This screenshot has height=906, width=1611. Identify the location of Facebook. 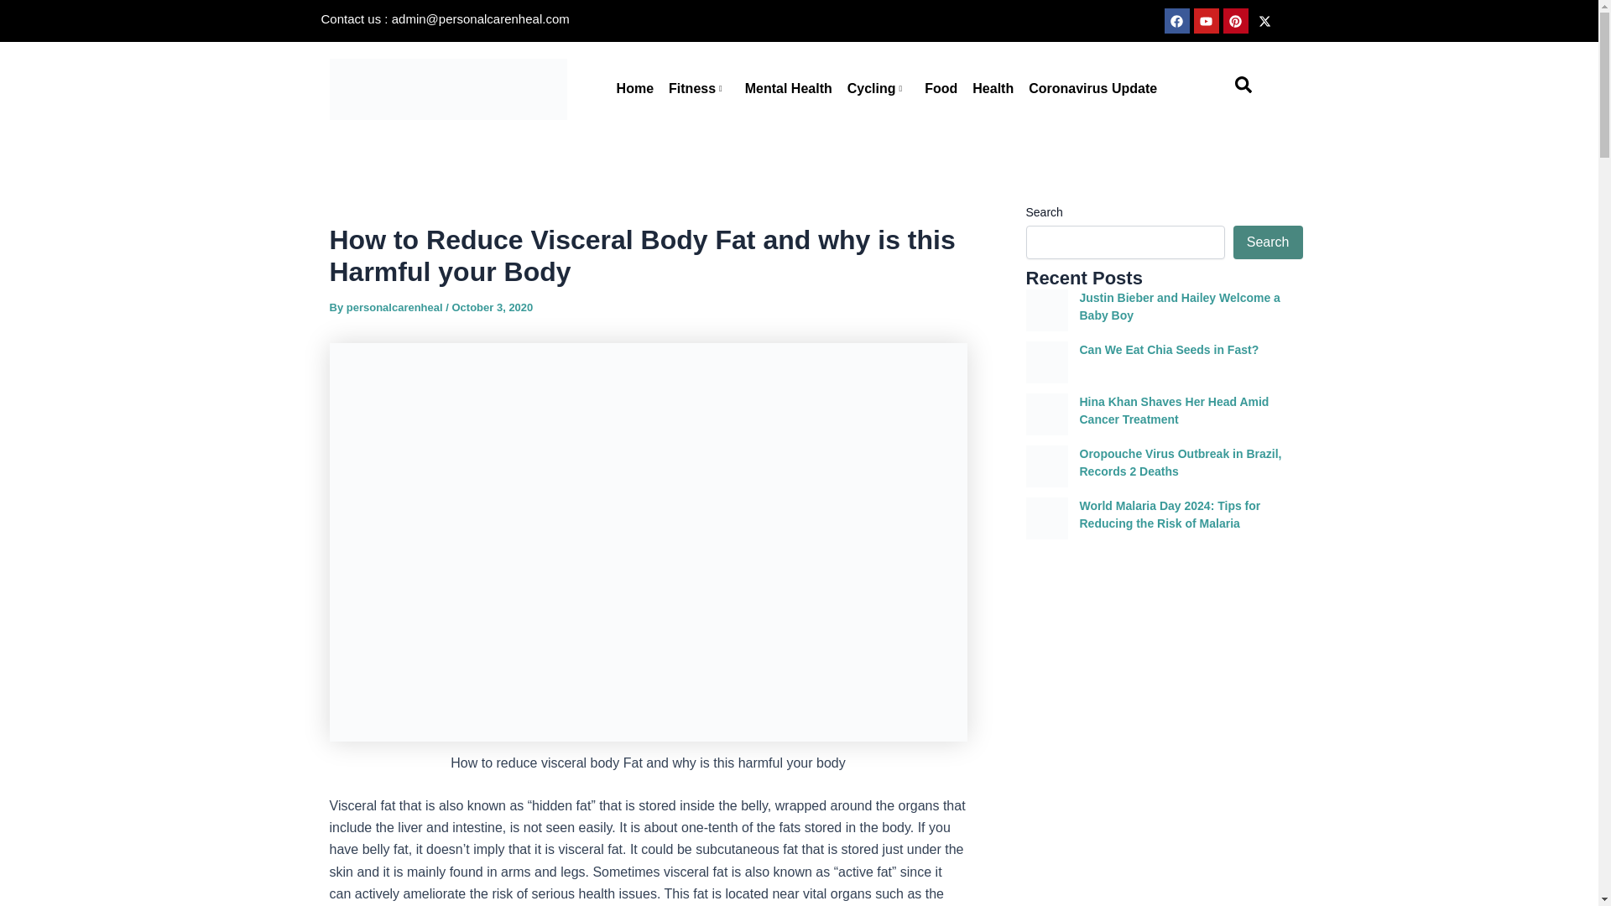
(1177, 20).